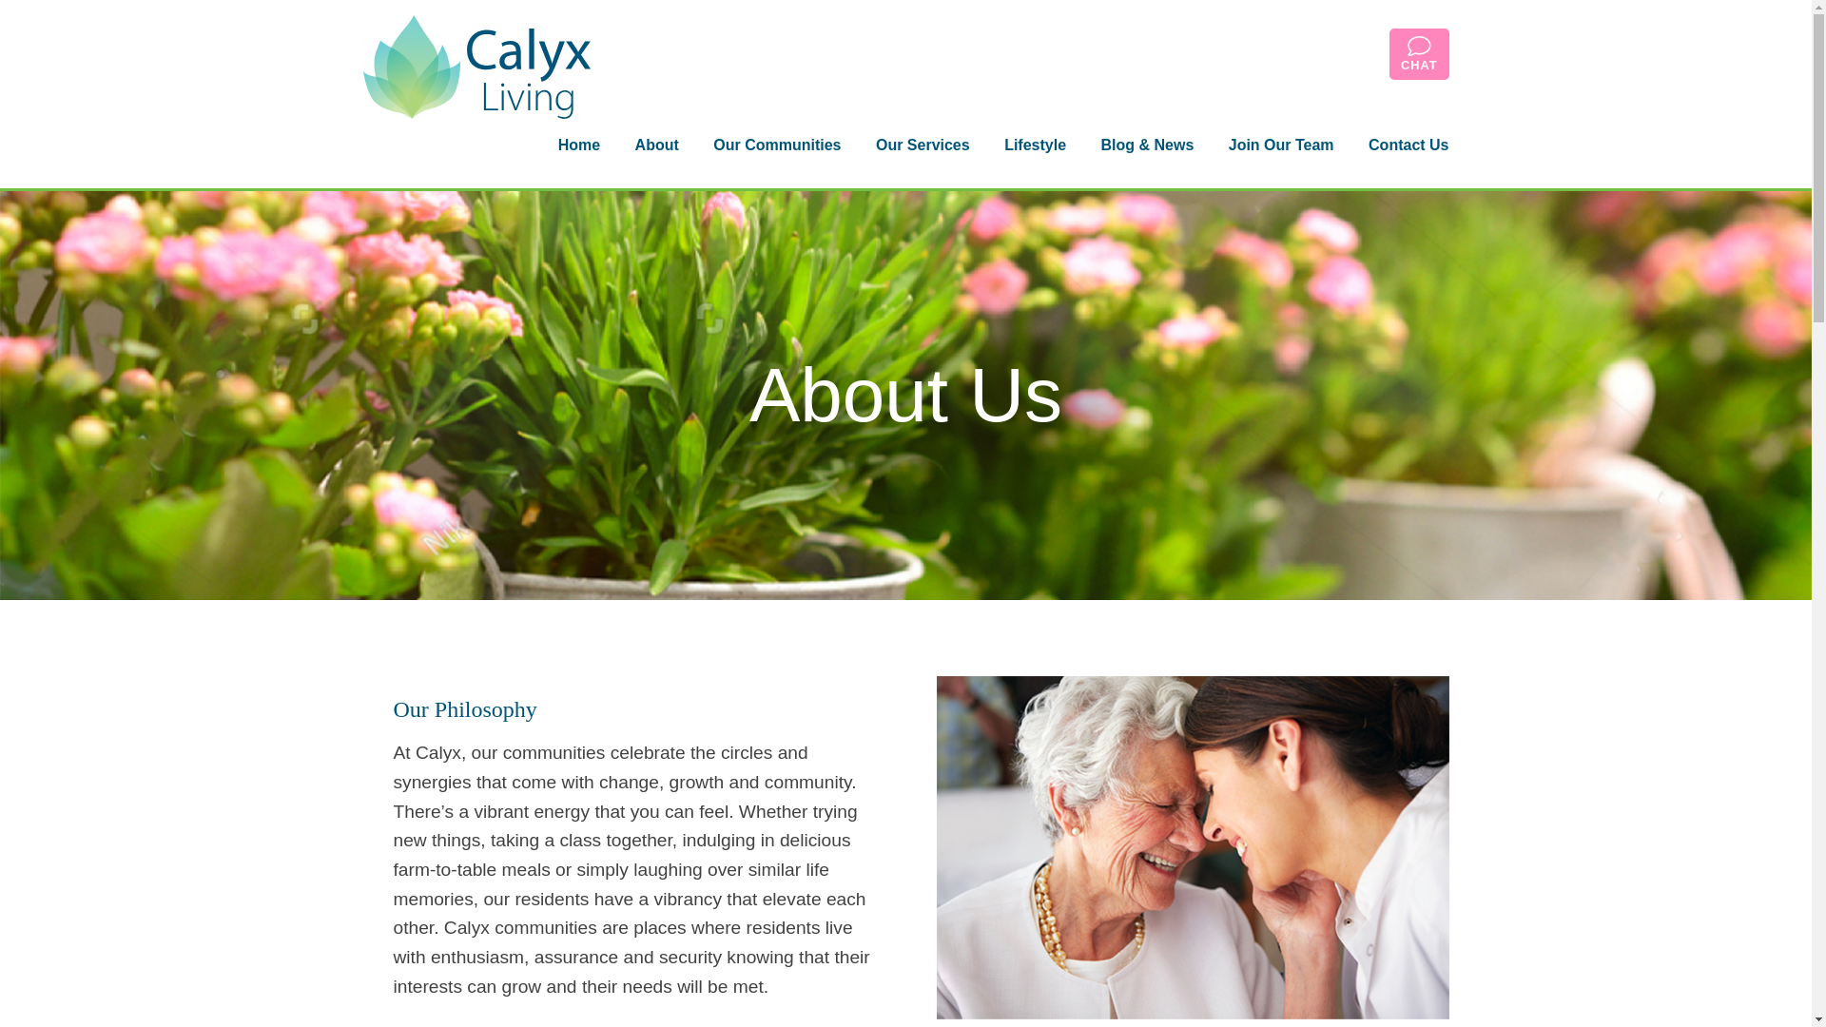 This screenshot has width=1826, height=1027. I want to click on Our Communities, so click(776, 145).